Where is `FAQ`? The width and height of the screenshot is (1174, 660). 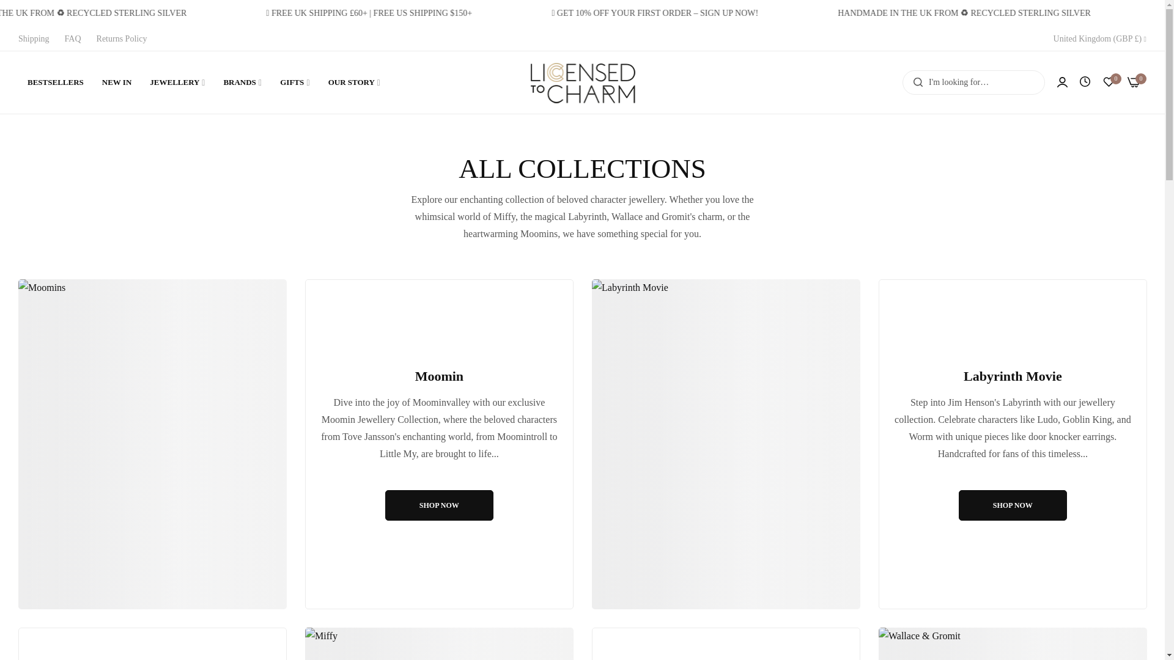
FAQ is located at coordinates (72, 39).